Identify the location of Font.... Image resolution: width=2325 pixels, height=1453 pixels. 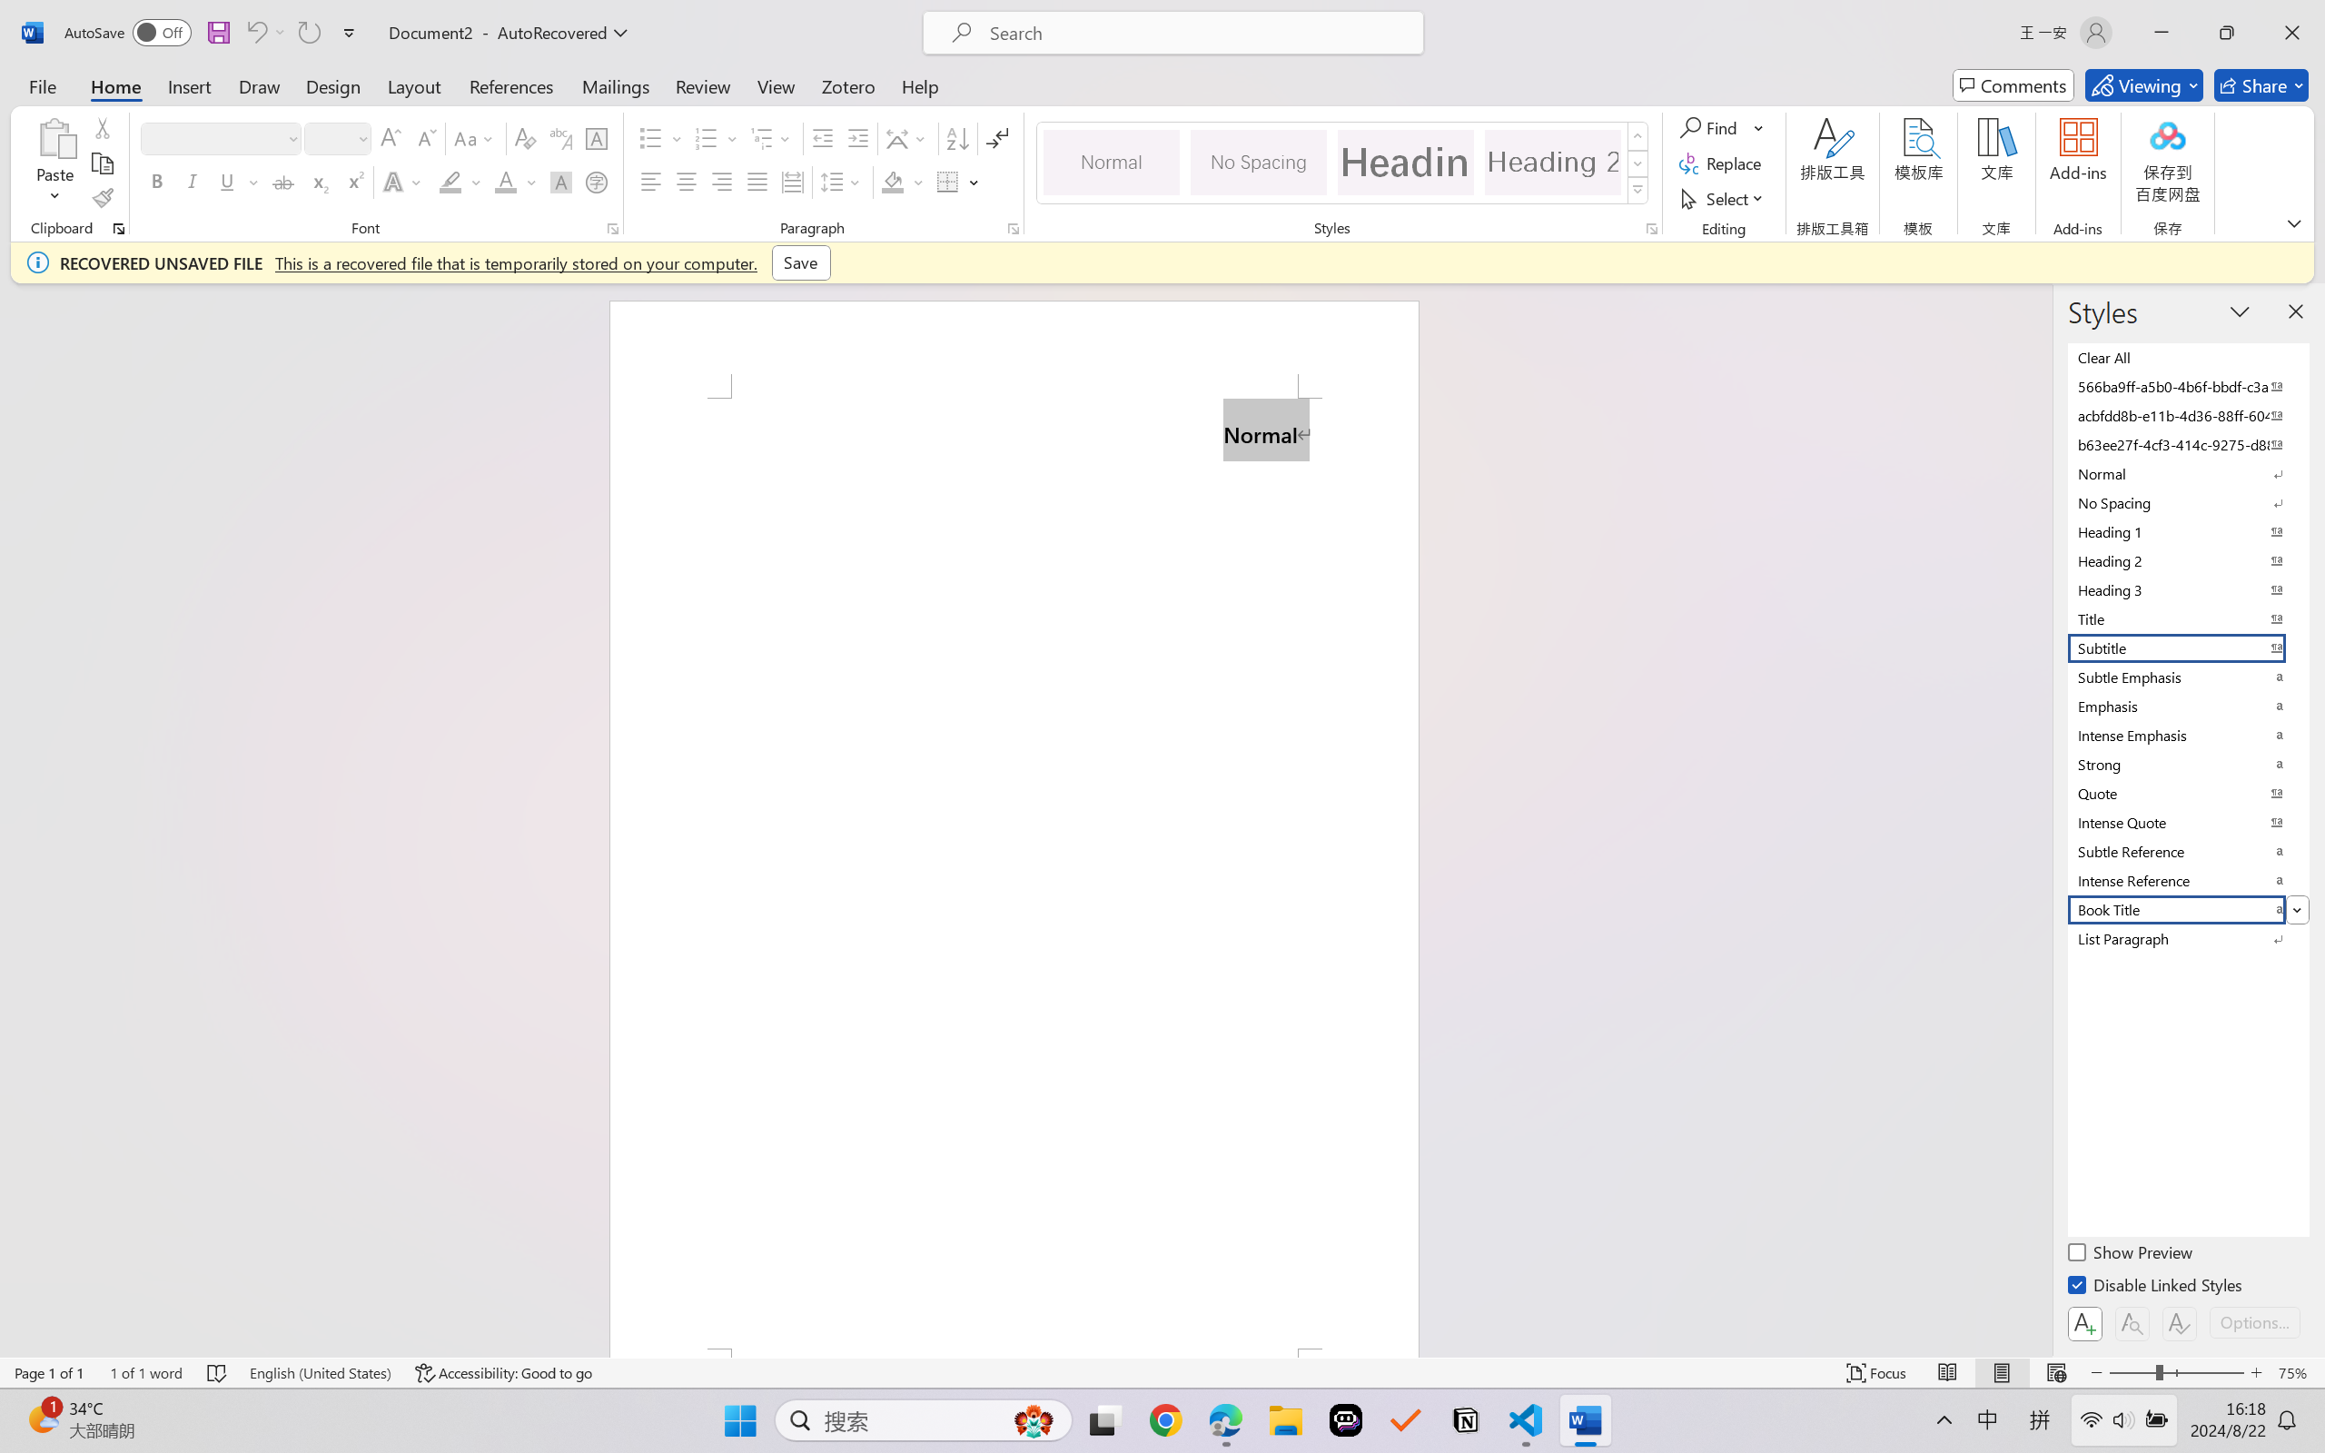
(612, 229).